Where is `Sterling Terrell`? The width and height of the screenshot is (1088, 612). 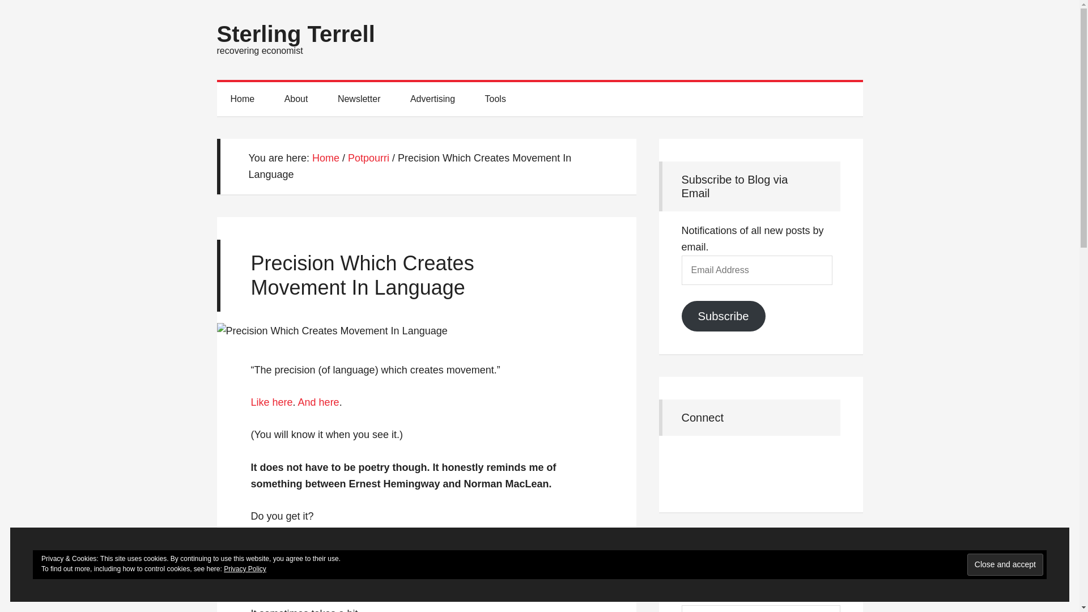
Sterling Terrell is located at coordinates (295, 34).